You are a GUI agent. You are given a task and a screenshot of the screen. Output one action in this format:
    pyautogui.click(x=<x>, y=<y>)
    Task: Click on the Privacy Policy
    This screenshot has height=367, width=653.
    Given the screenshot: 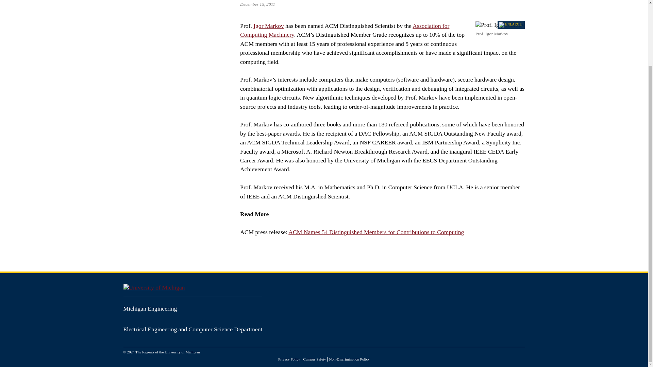 What is the action you would take?
    pyautogui.click(x=289, y=359)
    